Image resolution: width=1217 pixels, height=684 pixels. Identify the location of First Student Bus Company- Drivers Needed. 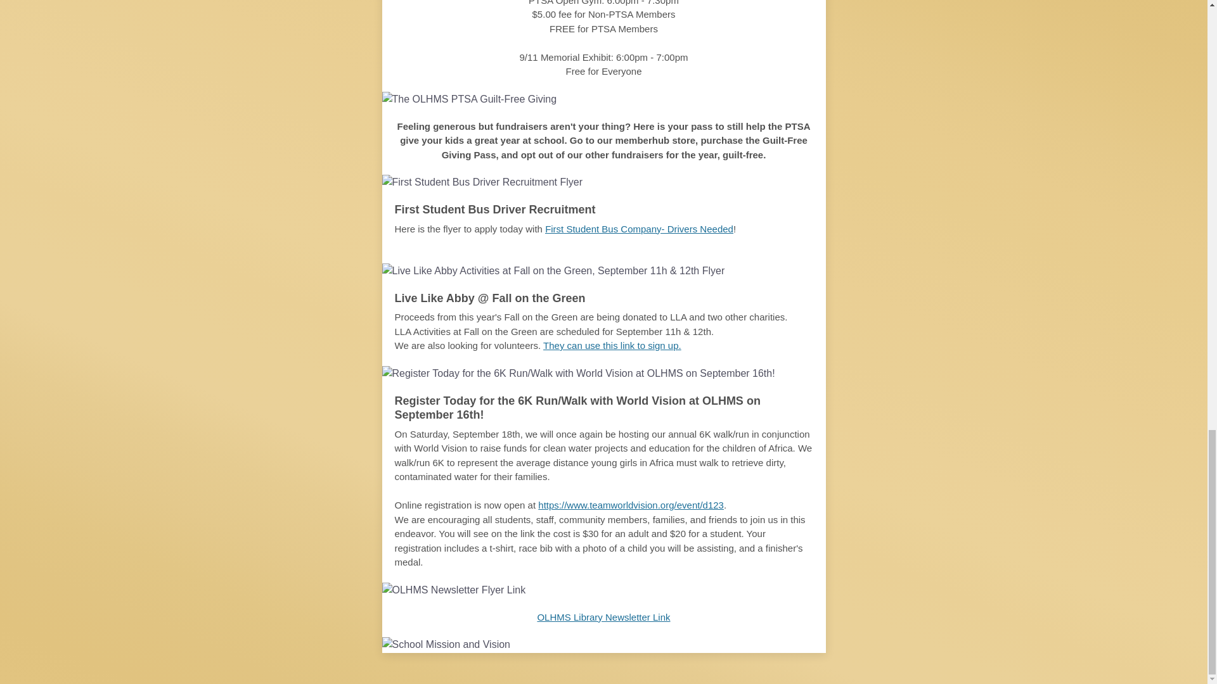
(639, 229).